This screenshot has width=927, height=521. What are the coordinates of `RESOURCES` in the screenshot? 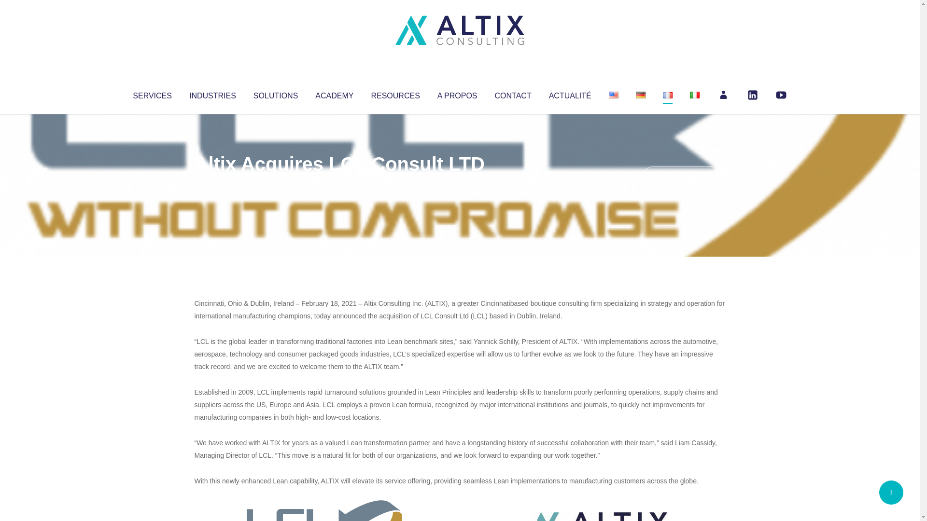 It's located at (395, 94).